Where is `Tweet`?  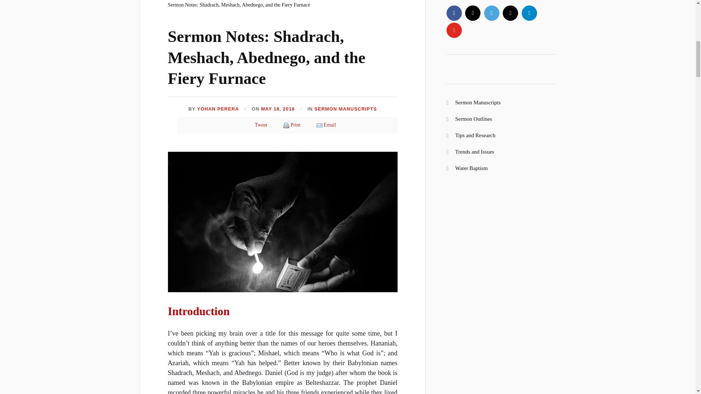
Tweet is located at coordinates (261, 125).